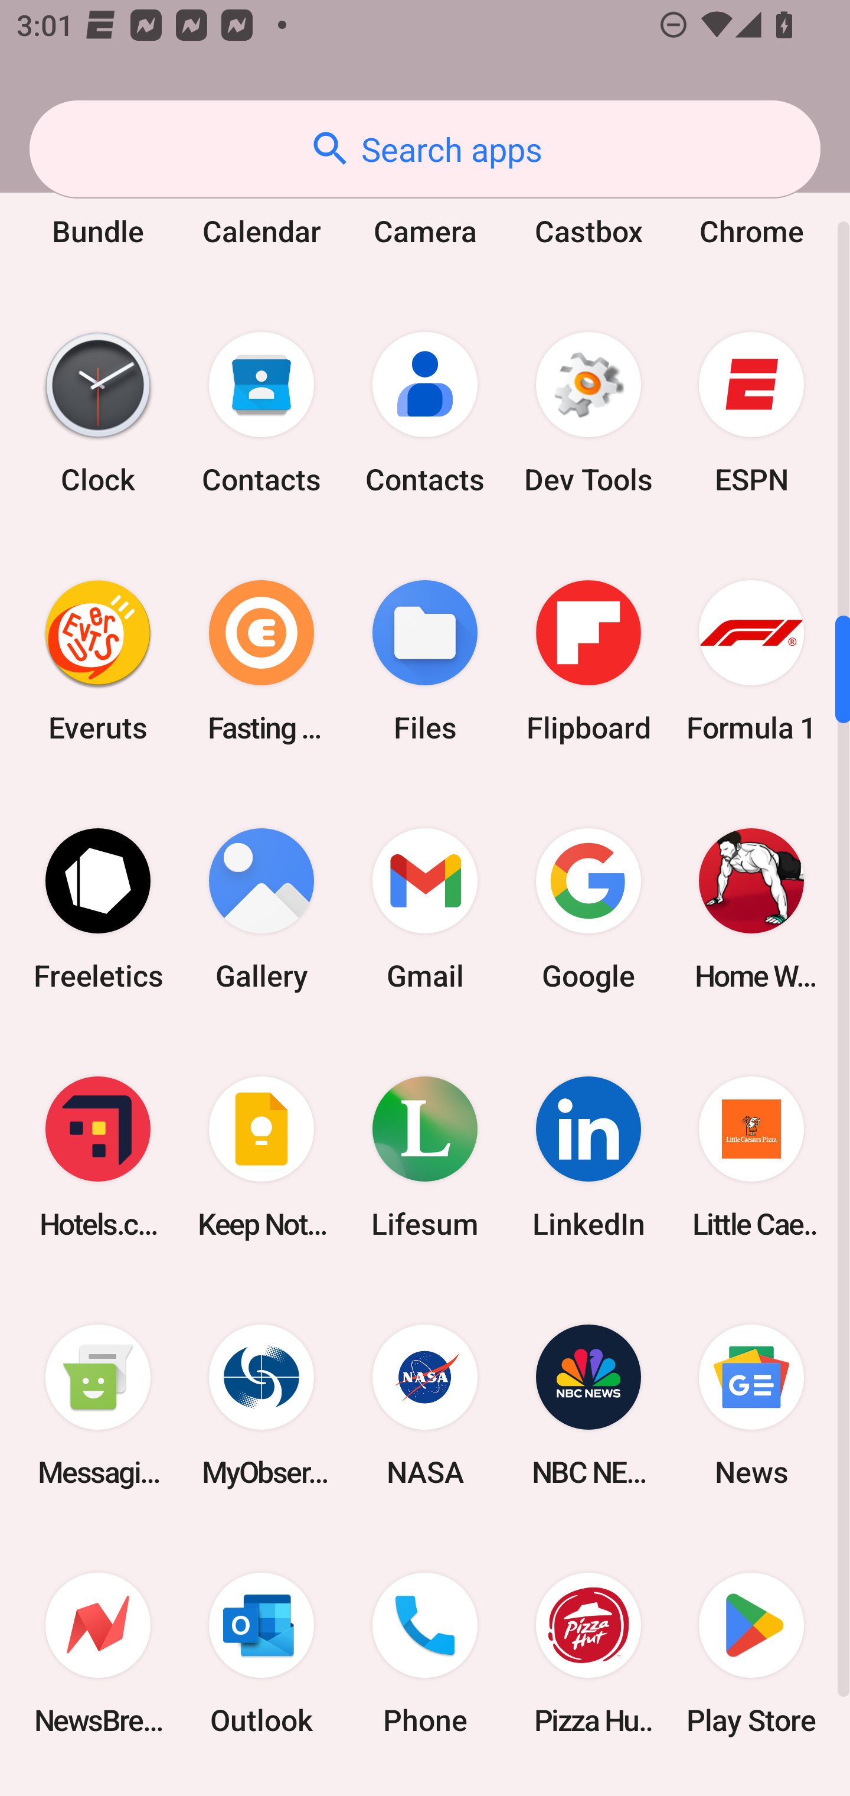 This screenshot has height=1796, width=850. What do you see at coordinates (588, 1156) in the screenshot?
I see `LinkedIn` at bounding box center [588, 1156].